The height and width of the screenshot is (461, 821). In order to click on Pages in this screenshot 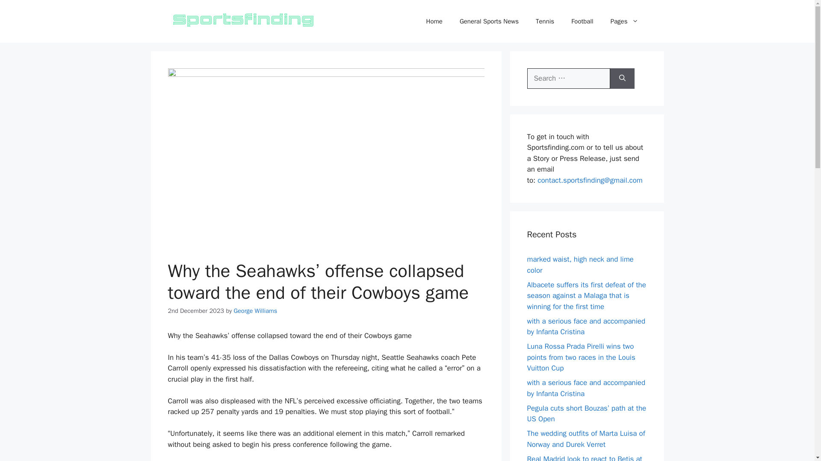, I will do `click(624, 21)`.